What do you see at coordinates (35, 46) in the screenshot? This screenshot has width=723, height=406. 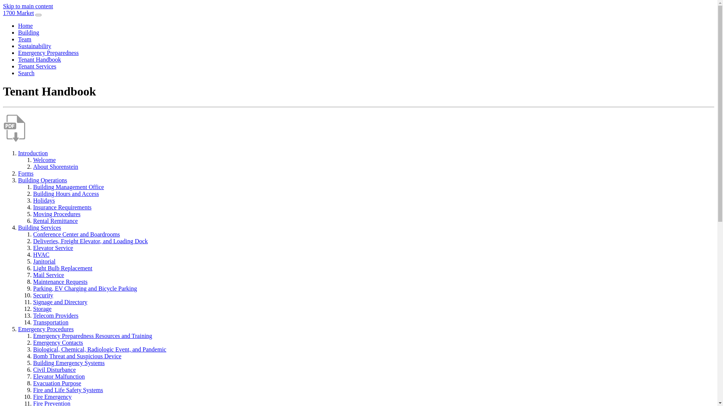 I see `Sustainability` at bounding box center [35, 46].